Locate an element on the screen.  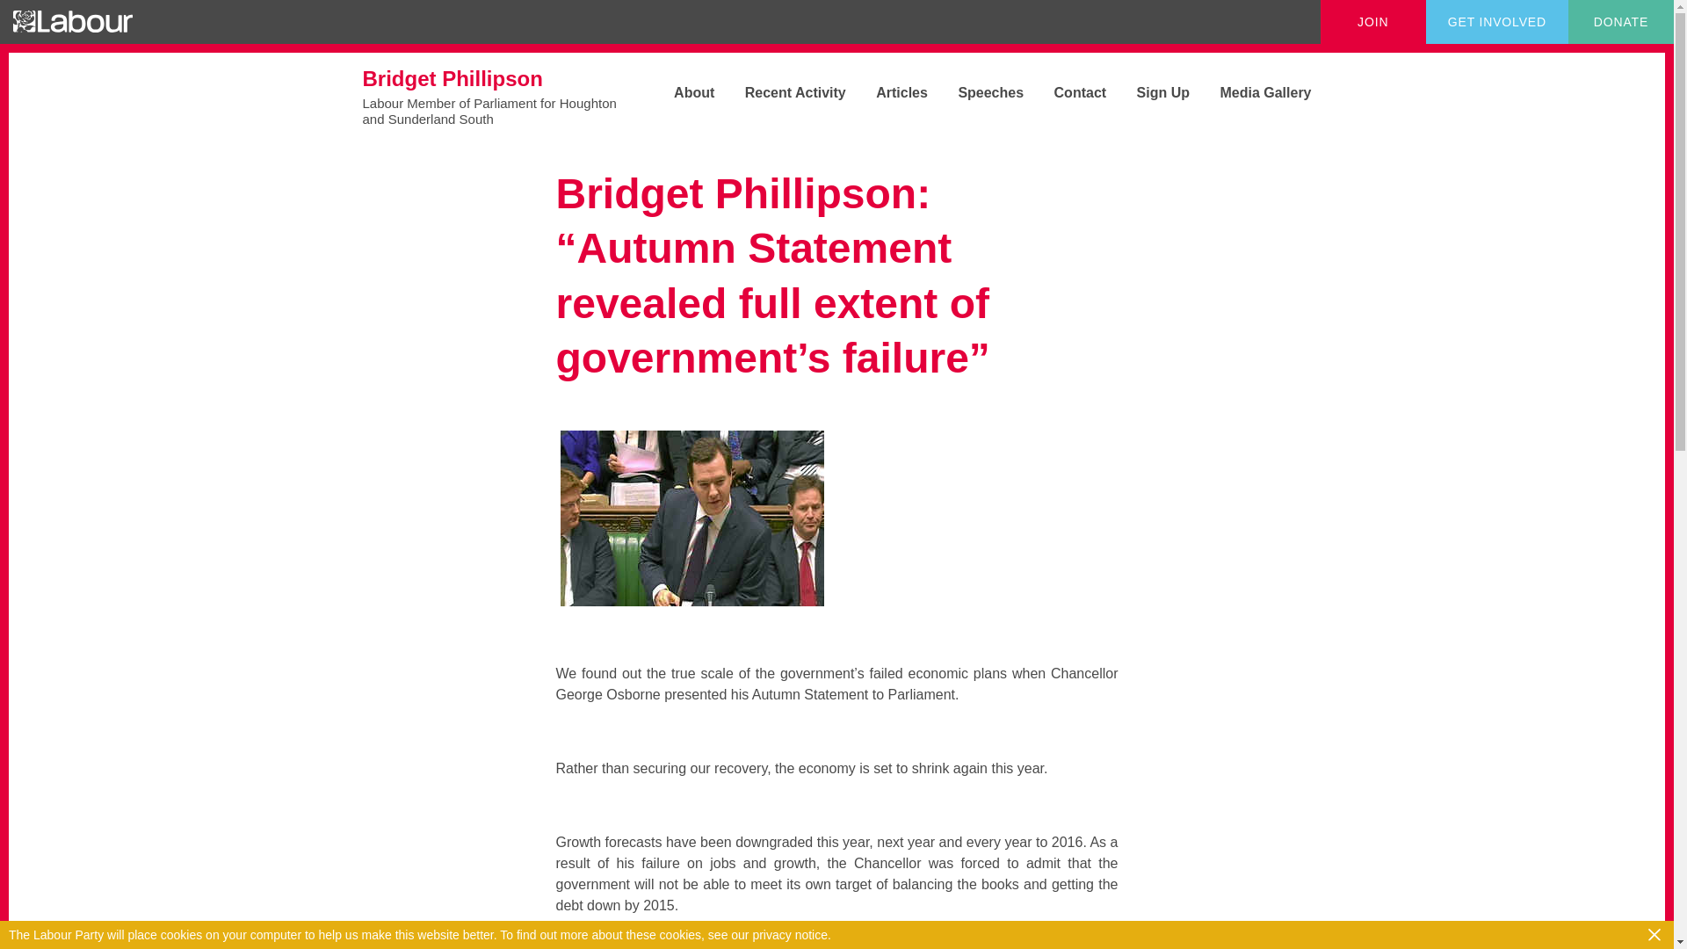
Sign Up is located at coordinates (1149, 93).